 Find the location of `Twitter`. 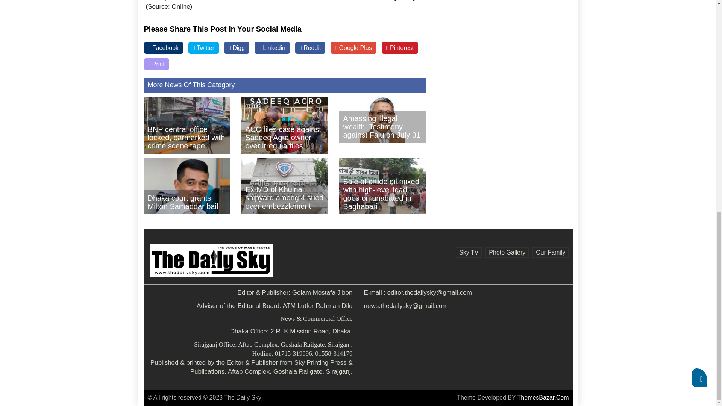

Twitter is located at coordinates (203, 48).